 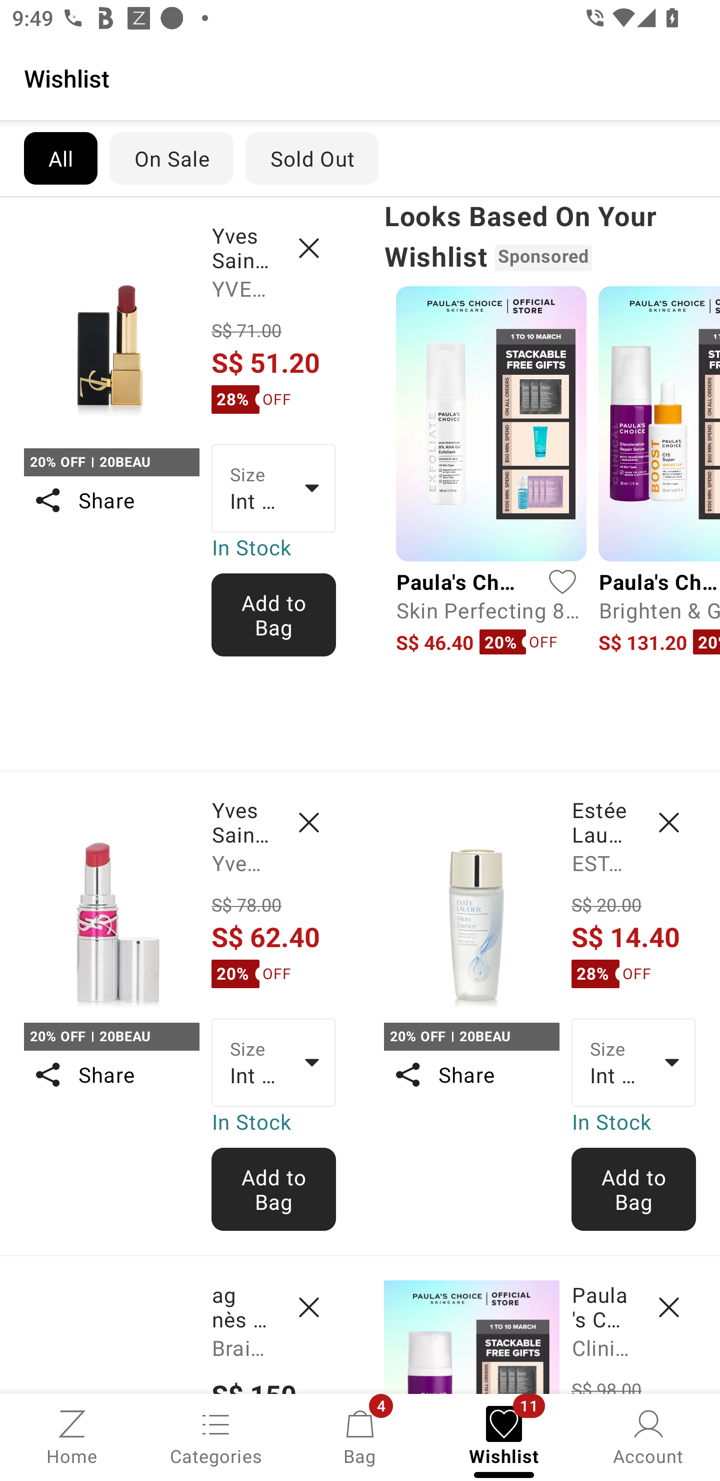 What do you see at coordinates (111, 1074) in the screenshot?
I see `Share` at bounding box center [111, 1074].